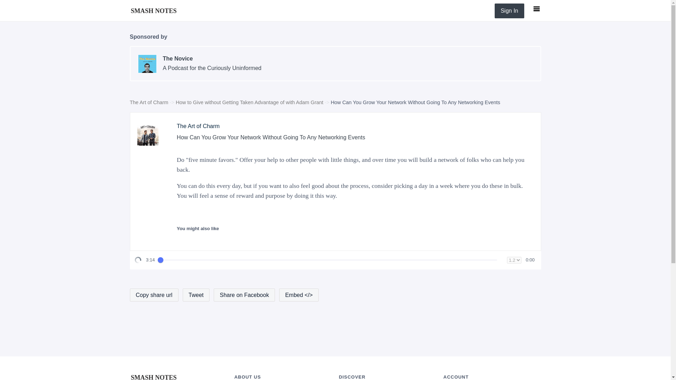 This screenshot has width=676, height=380. I want to click on The Art of Charm?, so click(154, 10).